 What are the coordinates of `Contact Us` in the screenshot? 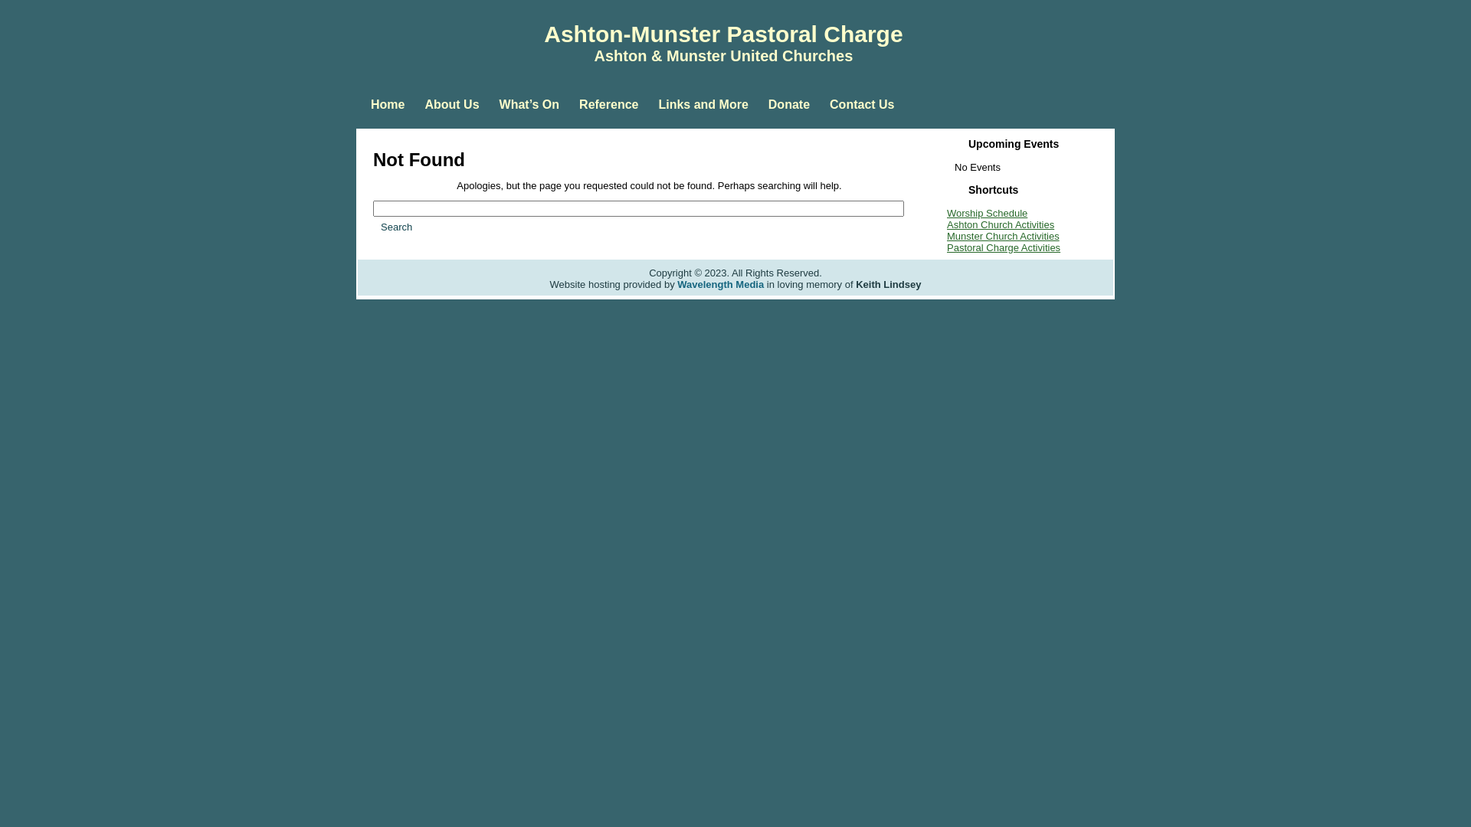 It's located at (862, 105).